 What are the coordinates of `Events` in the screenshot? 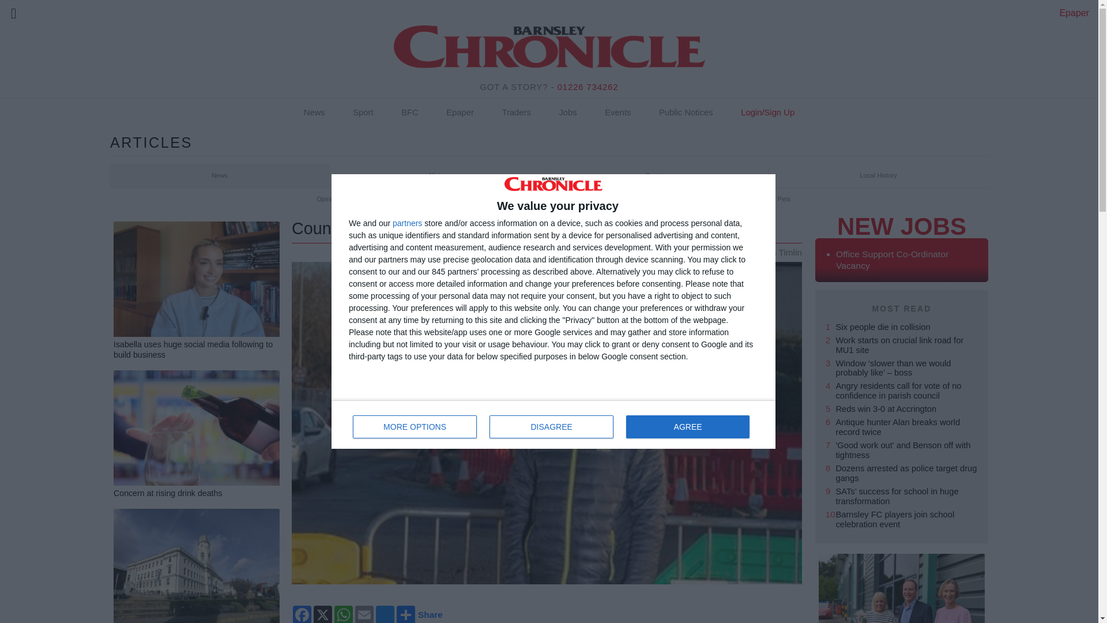 It's located at (617, 113).